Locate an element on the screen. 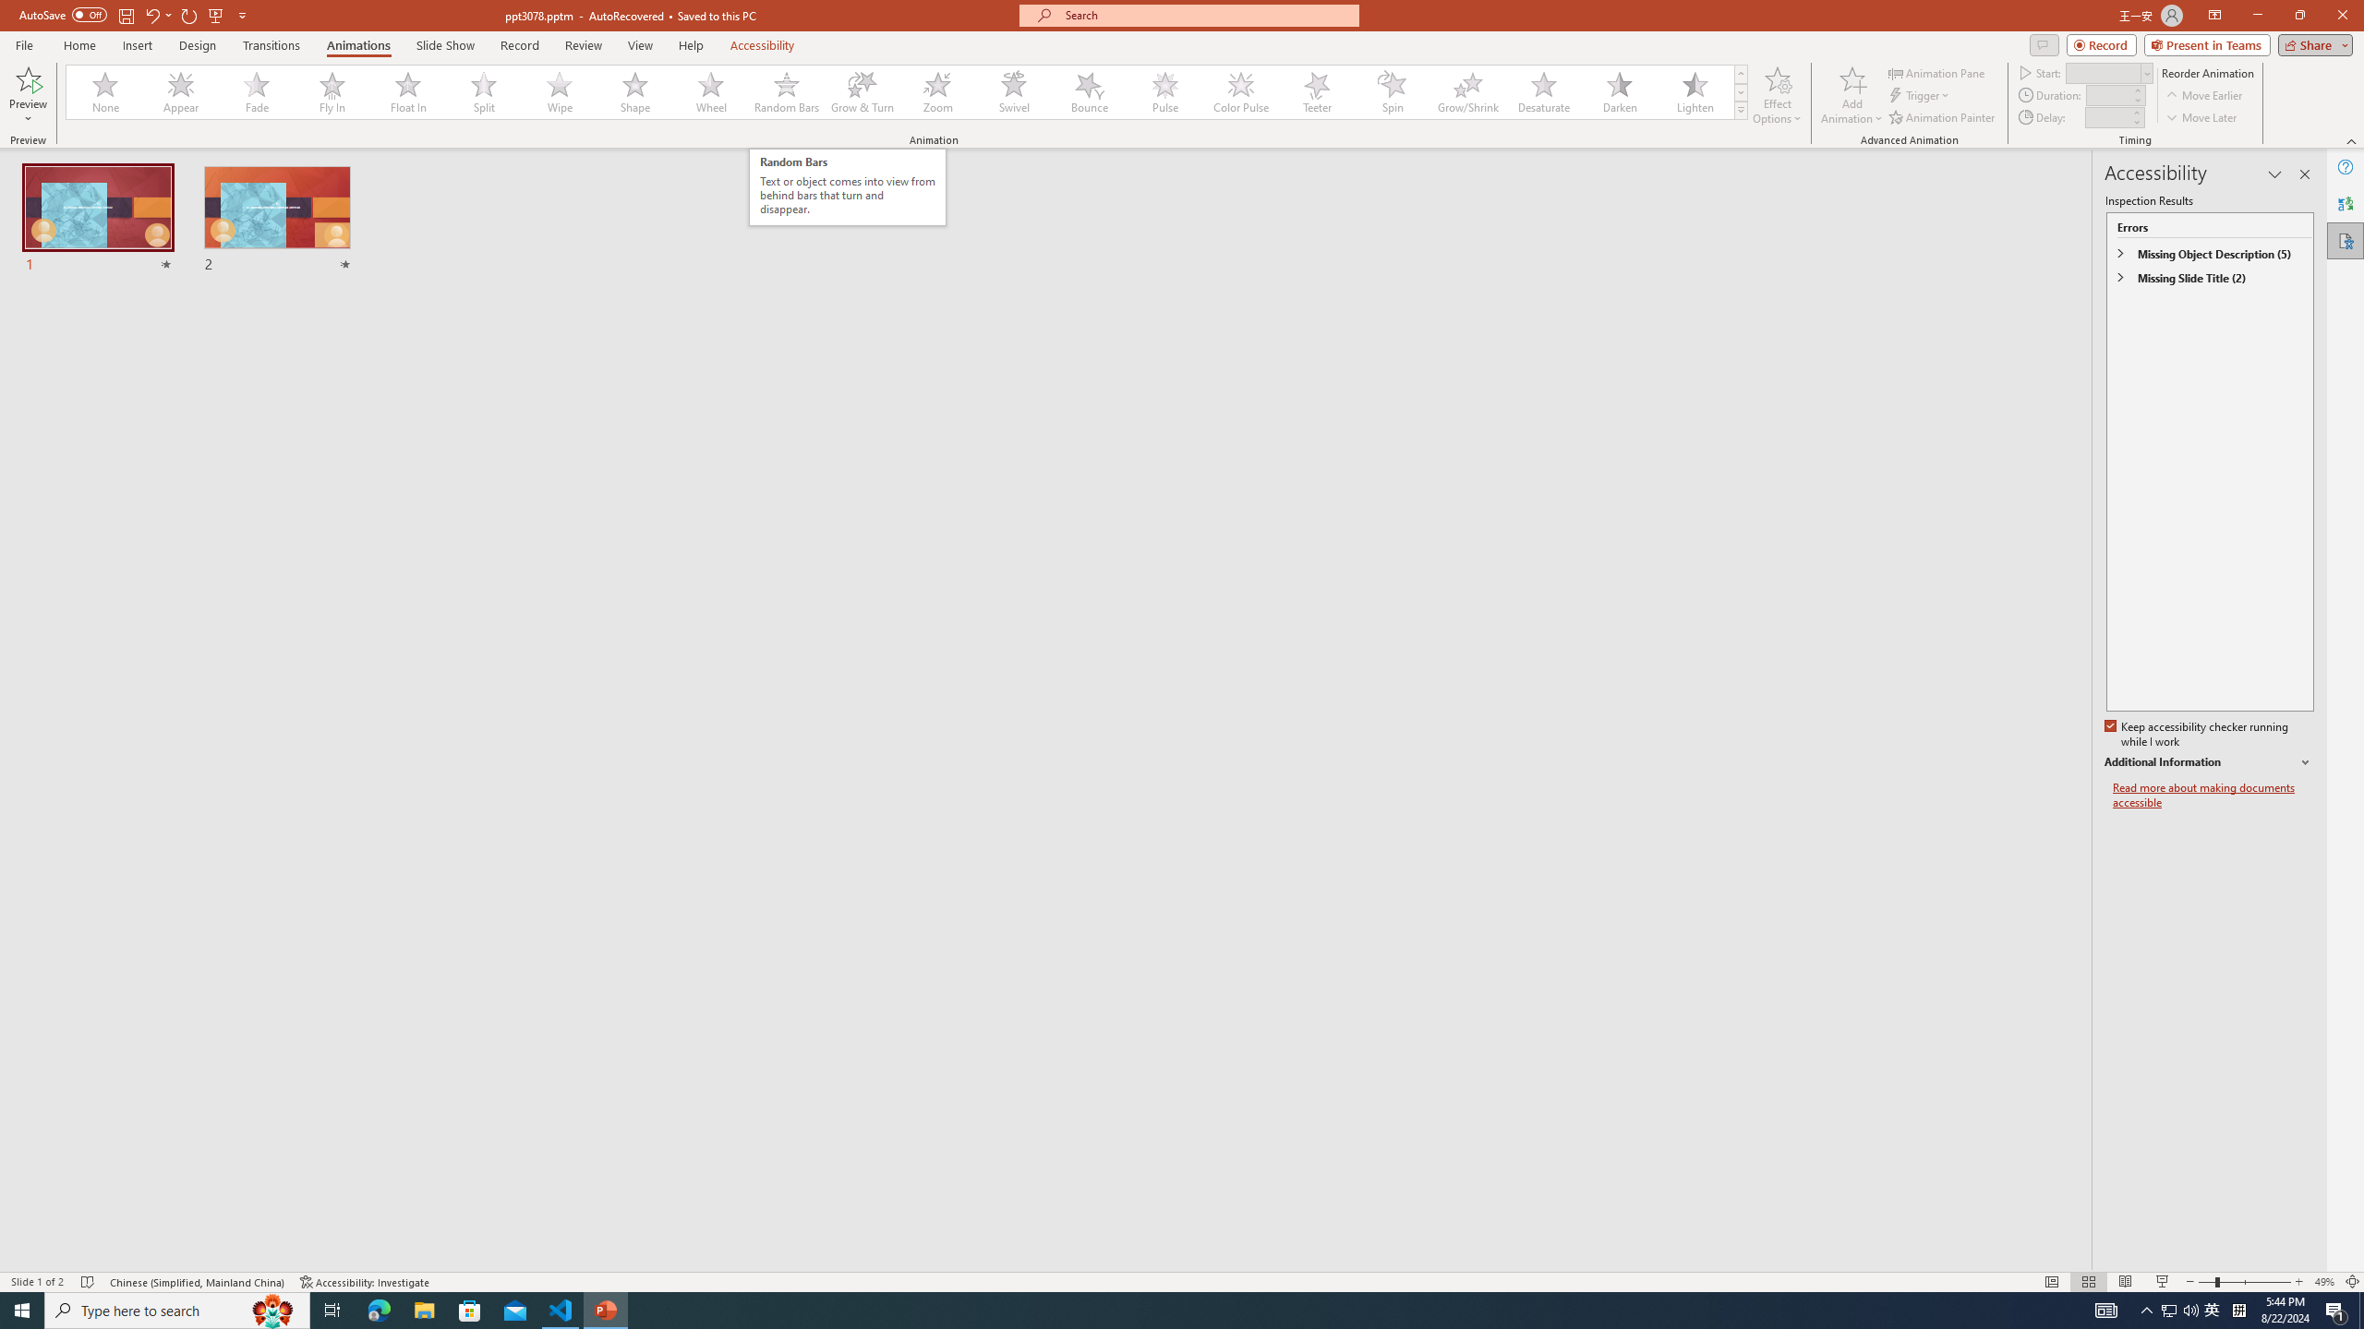  Spin is located at coordinates (1392, 92).